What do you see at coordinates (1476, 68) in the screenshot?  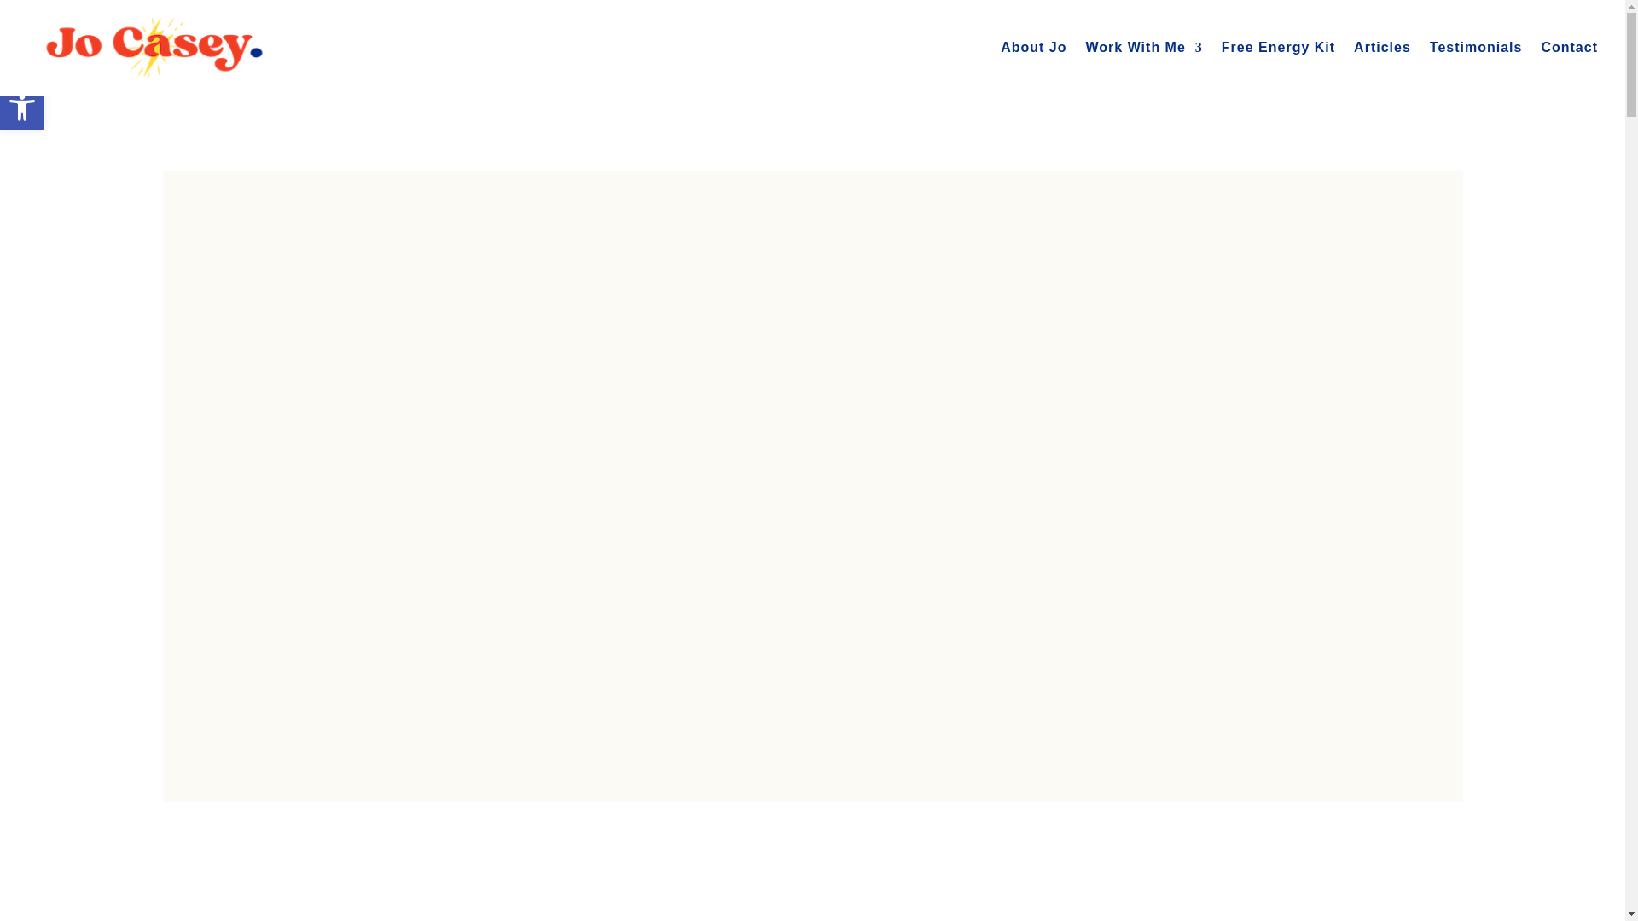 I see `Testimonials` at bounding box center [1476, 68].